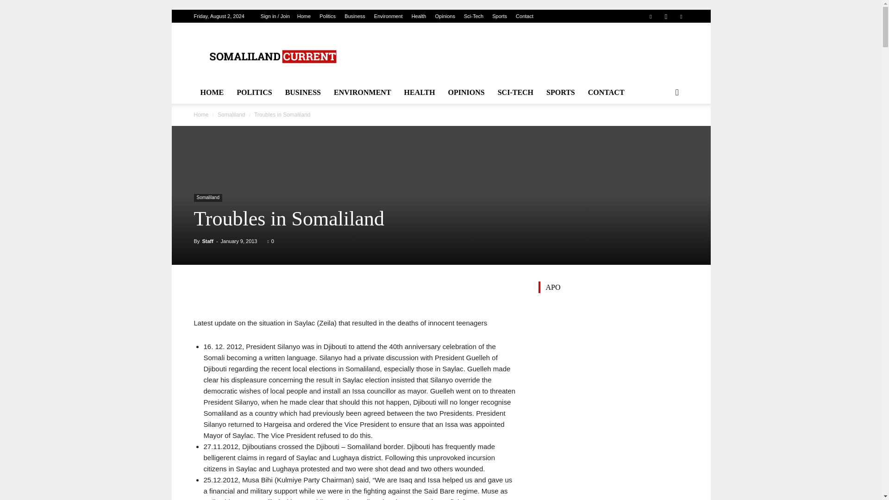 The height and width of the screenshot is (500, 889). Describe the element at coordinates (327, 16) in the screenshot. I see `Politics` at that location.